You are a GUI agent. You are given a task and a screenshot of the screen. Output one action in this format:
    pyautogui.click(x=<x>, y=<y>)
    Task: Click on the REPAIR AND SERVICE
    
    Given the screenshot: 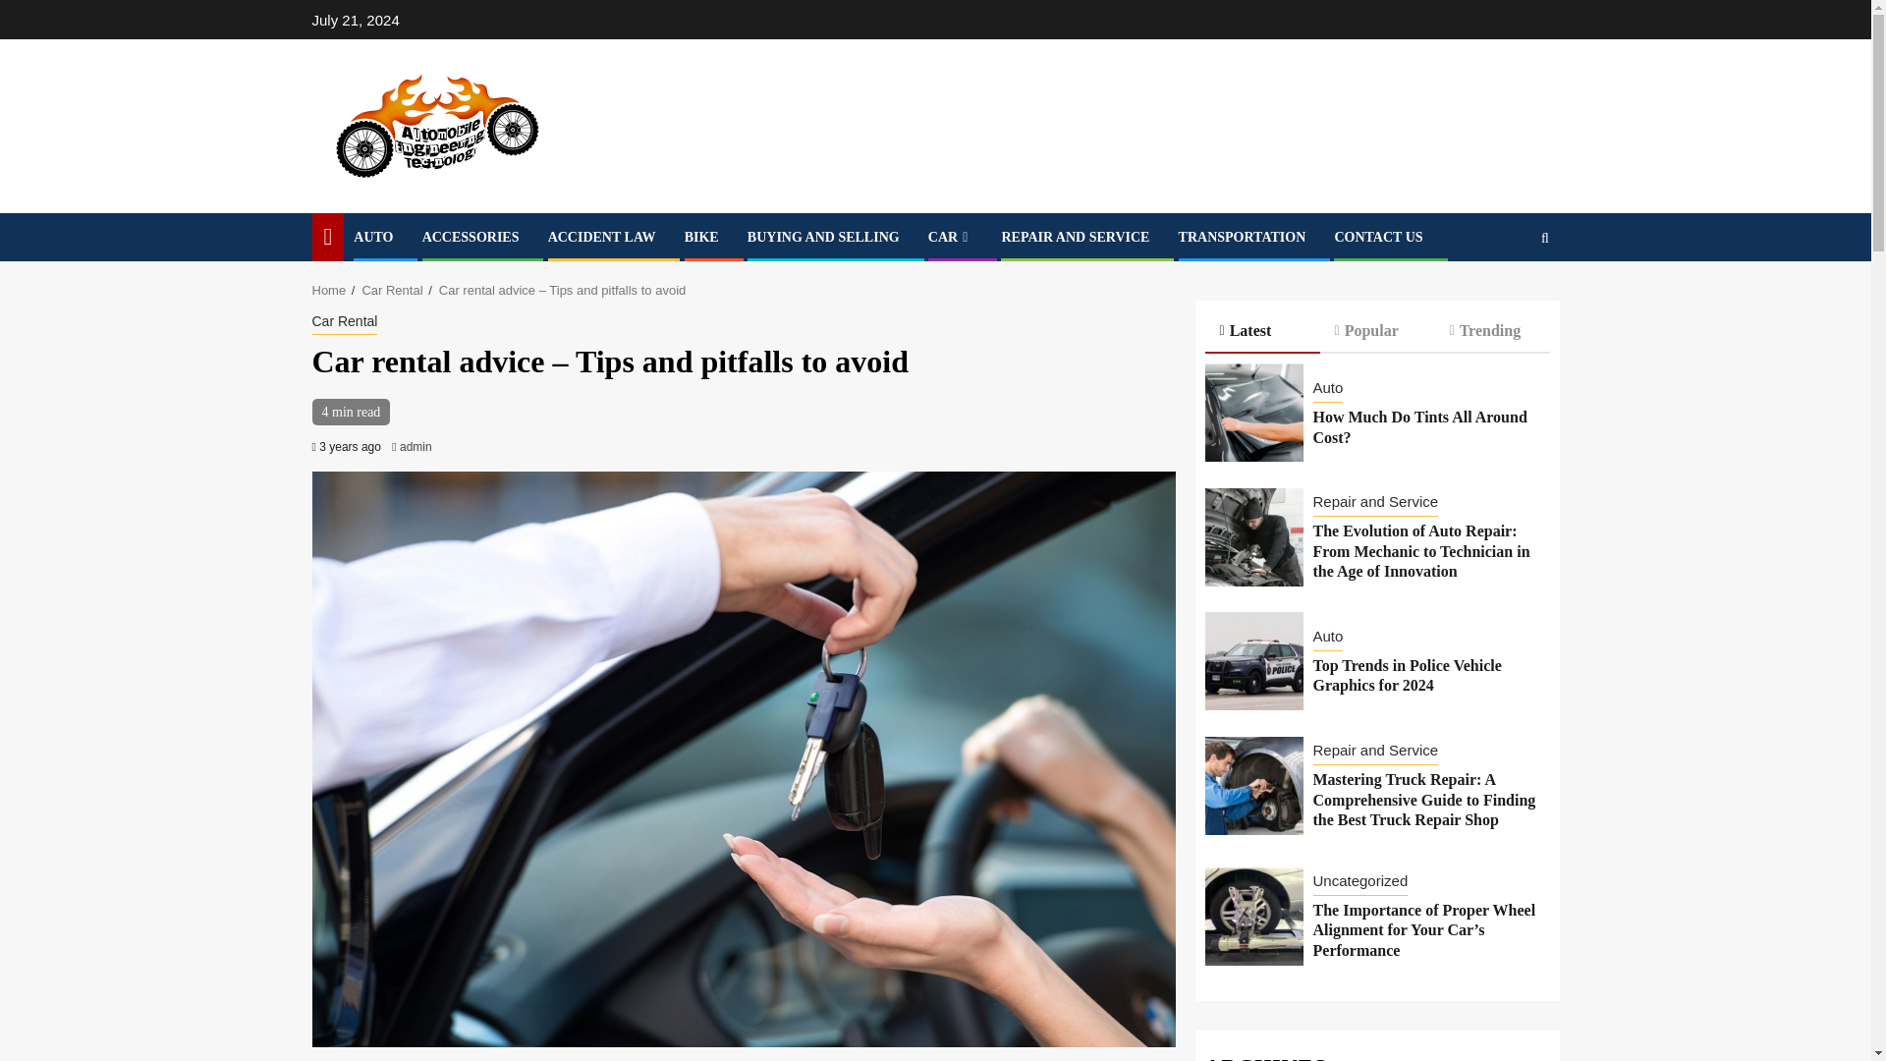 What is the action you would take?
    pyautogui.click(x=1075, y=238)
    